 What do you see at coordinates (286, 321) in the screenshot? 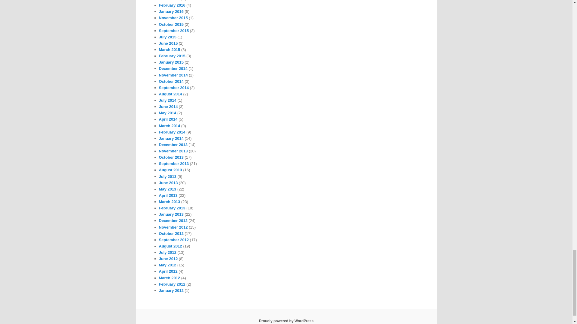
I see `Semantic Personal Publishing Platform` at bounding box center [286, 321].